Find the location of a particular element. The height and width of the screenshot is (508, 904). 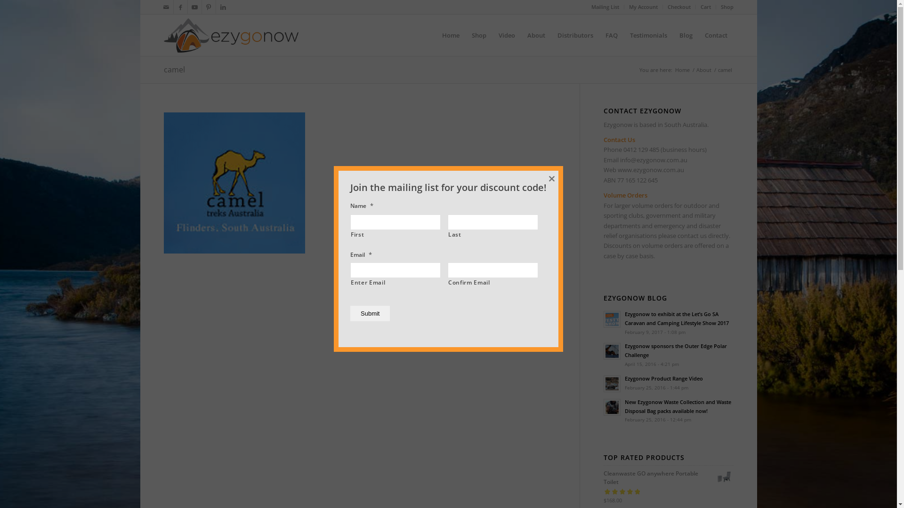

About is located at coordinates (704, 70).